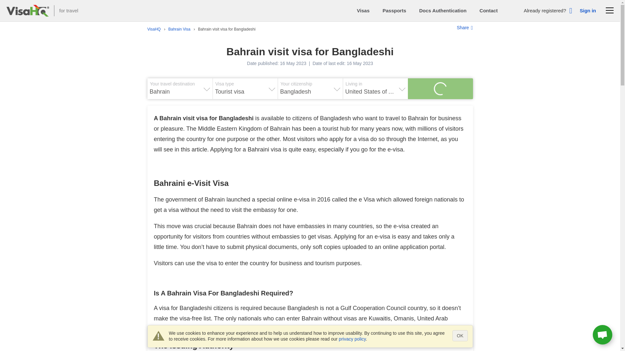  Describe the element at coordinates (310, 92) in the screenshot. I see `Bangladesh` at that location.